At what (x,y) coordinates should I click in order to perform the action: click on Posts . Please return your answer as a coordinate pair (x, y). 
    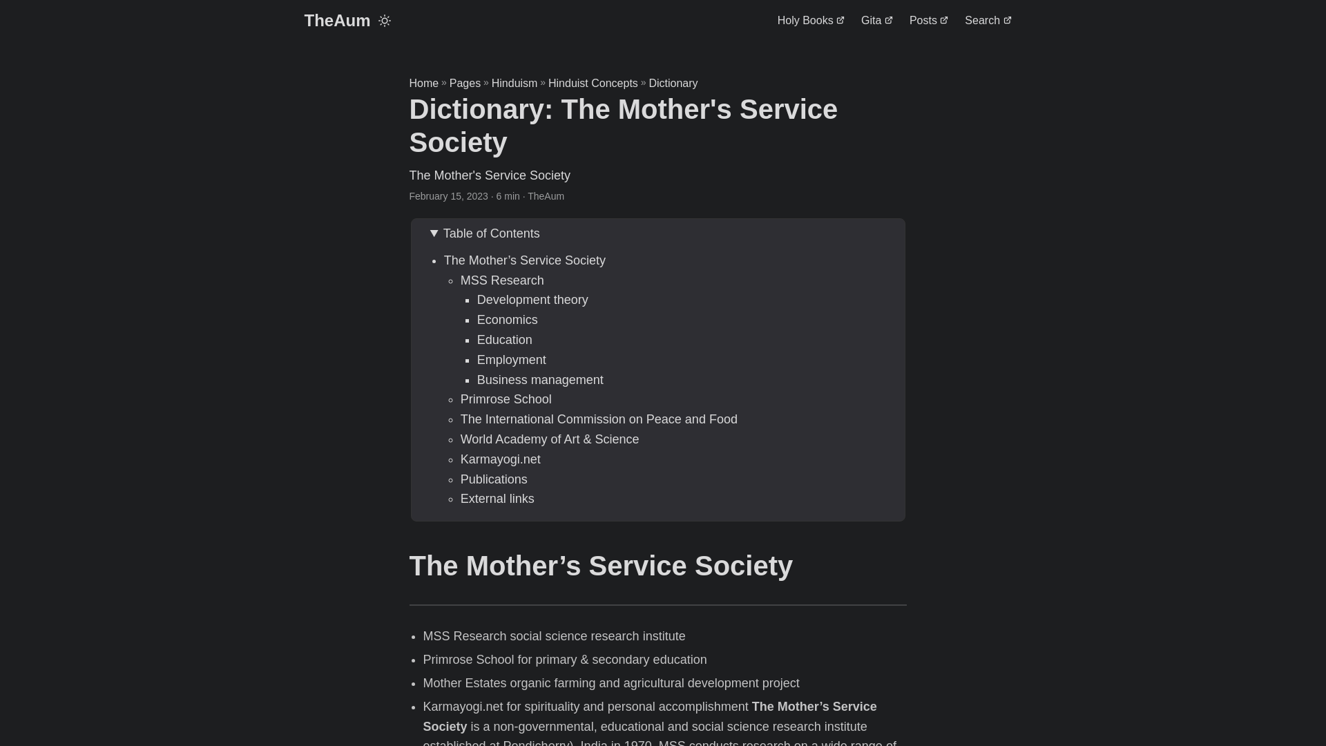
    Looking at the image, I should click on (928, 21).